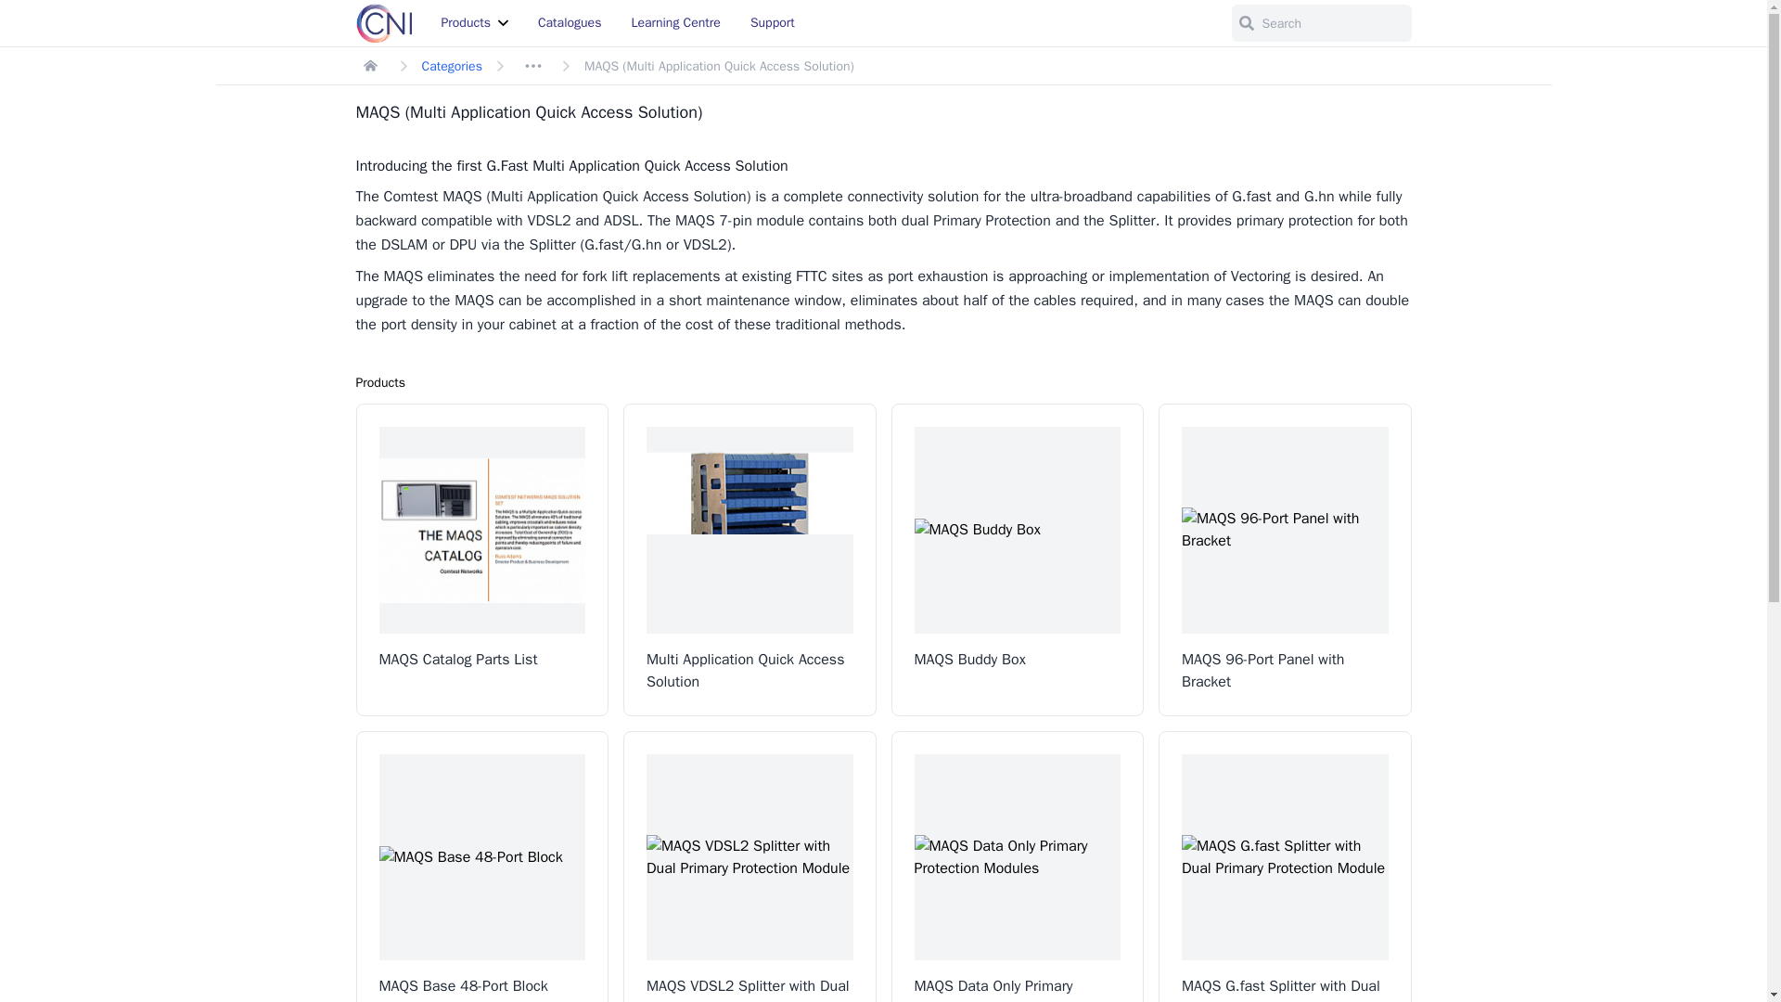 This screenshot has width=1781, height=1002. I want to click on Categories, so click(451, 65).